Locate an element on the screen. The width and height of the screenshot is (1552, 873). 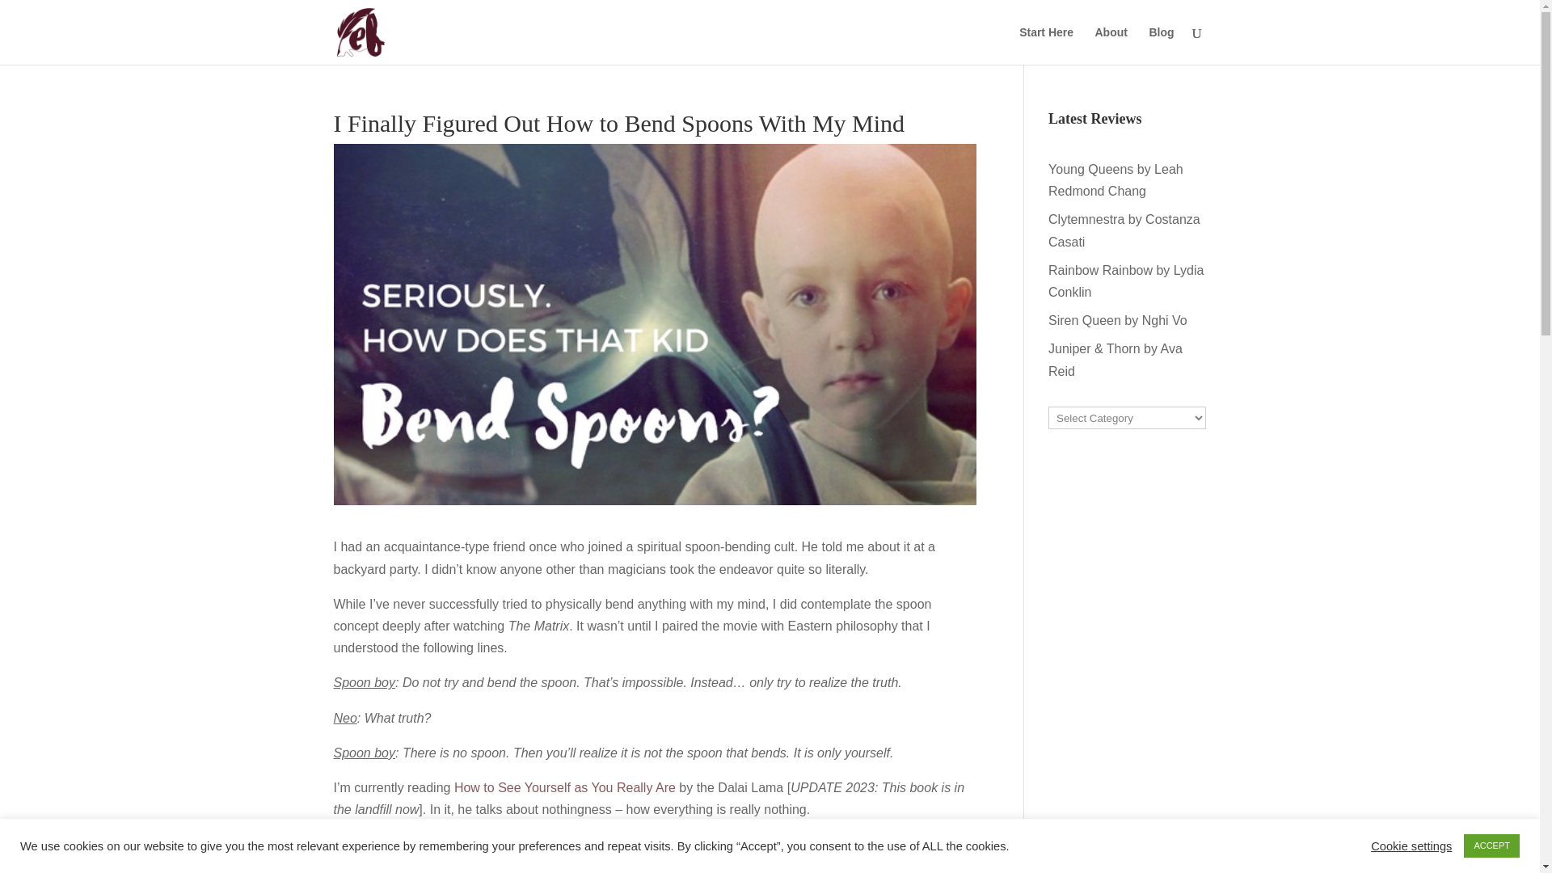
Siren Queen by Nghi Vo is located at coordinates (1117, 320).